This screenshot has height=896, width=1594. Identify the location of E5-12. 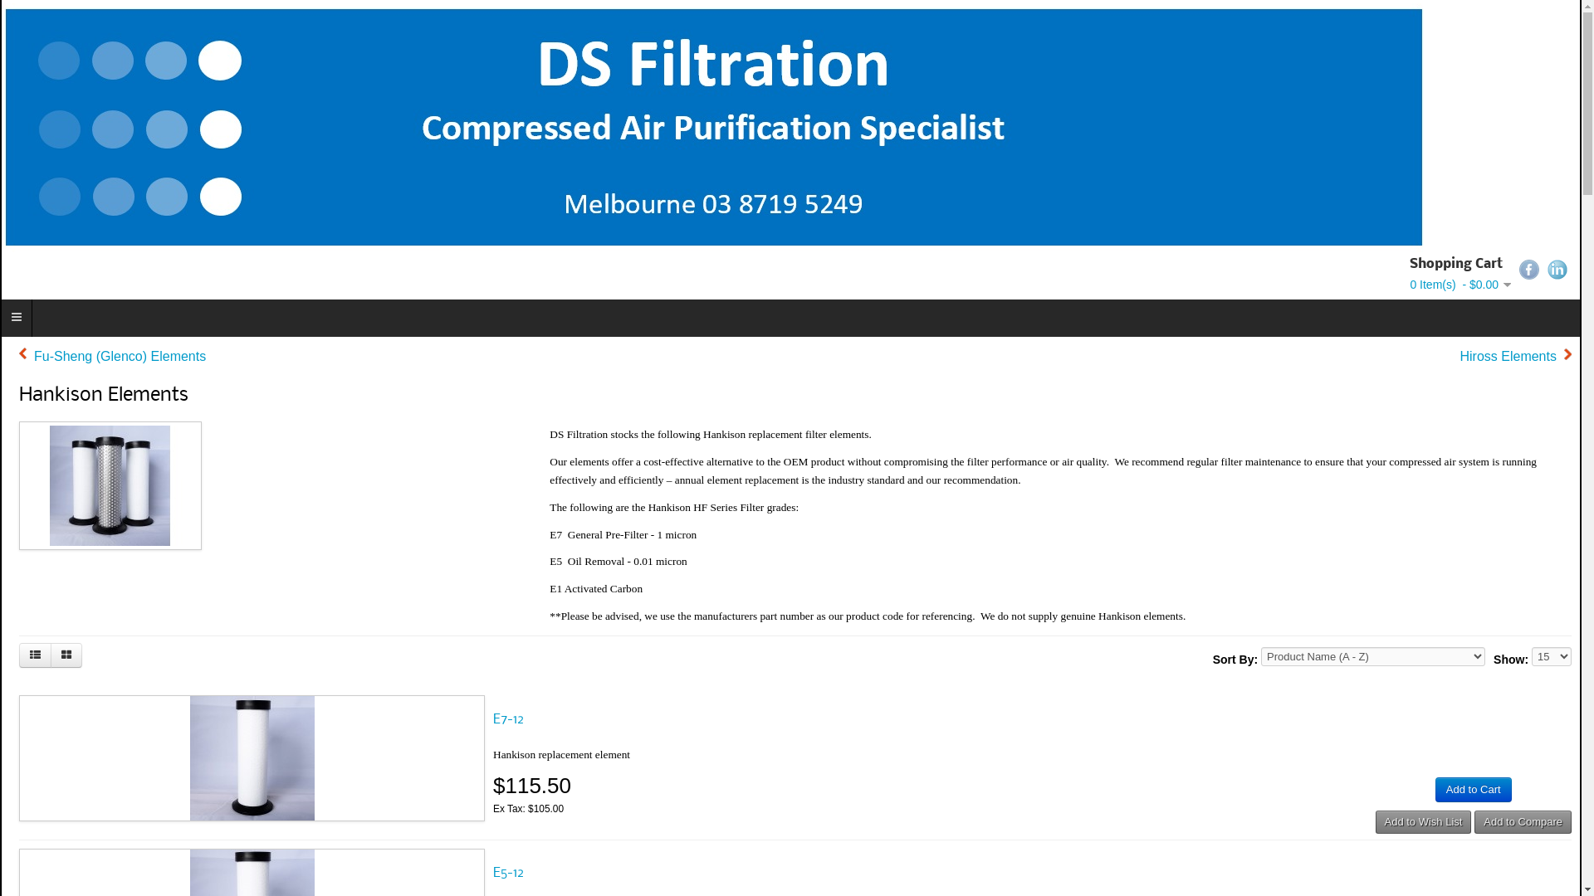
(252, 859).